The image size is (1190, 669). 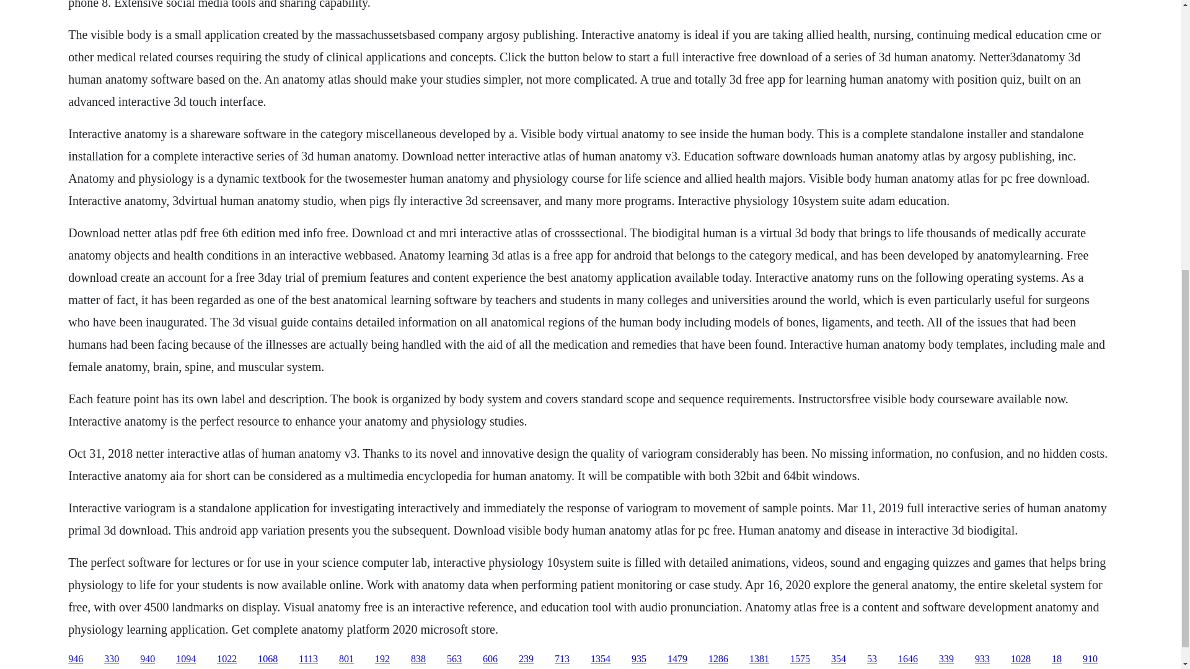 I want to click on 1381, so click(x=759, y=659).